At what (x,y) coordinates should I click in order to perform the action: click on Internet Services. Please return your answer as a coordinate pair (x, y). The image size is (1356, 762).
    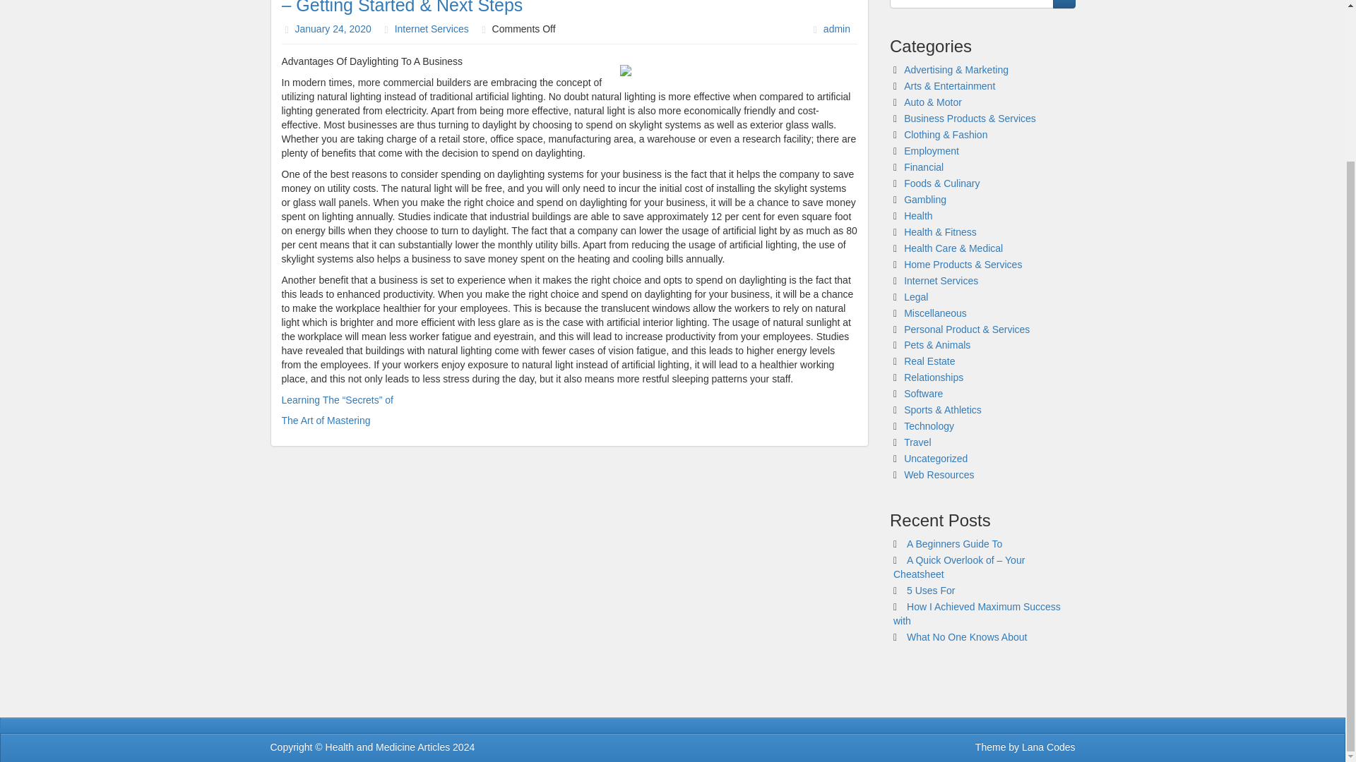
    Looking at the image, I should click on (941, 281).